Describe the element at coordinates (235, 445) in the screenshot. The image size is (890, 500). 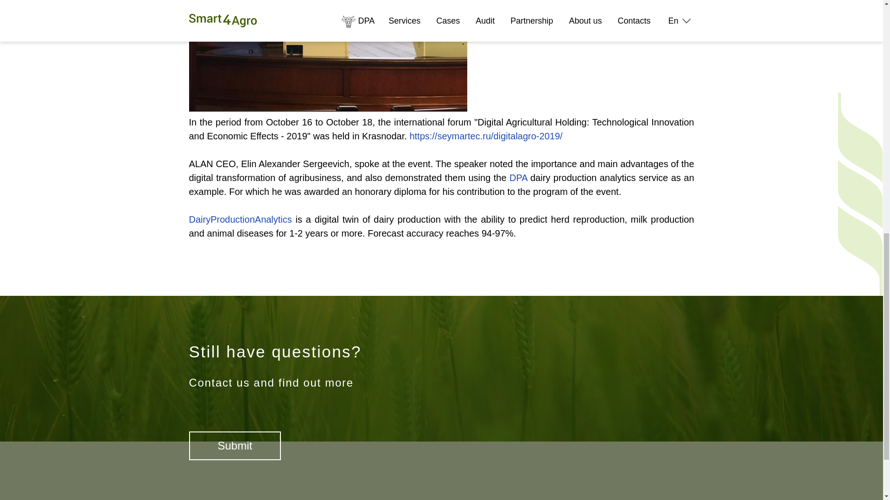
I see `Submit` at that location.